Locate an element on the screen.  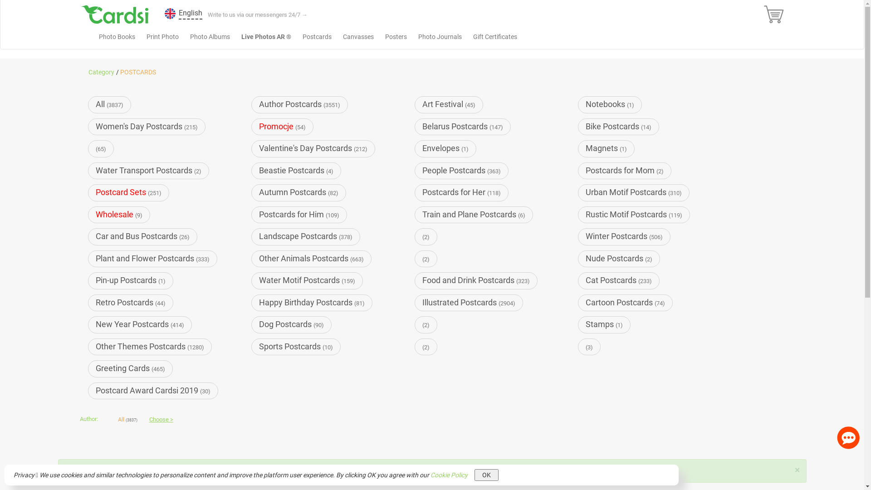
Water Motif Postcards (159) is located at coordinates (307, 280).